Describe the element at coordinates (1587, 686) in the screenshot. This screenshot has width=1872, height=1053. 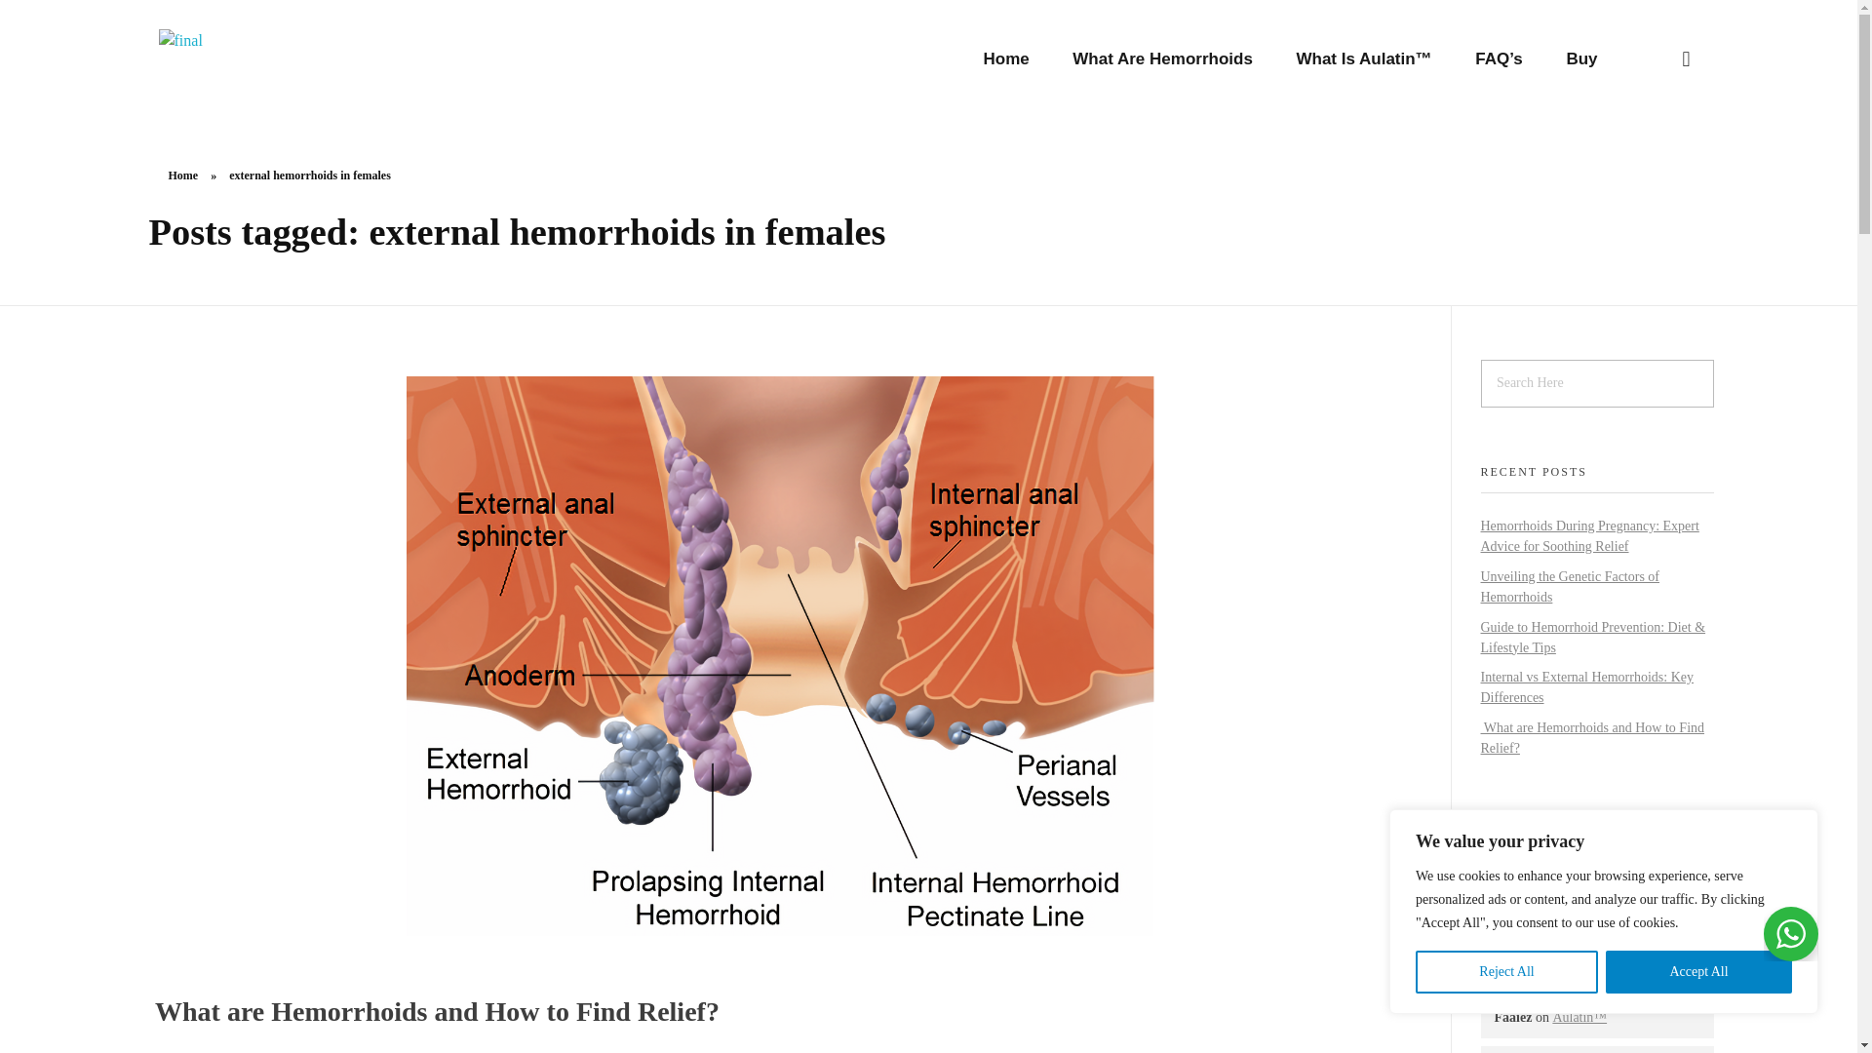
I see `Internal vs External Hemorrhoids: Key Differences` at that location.